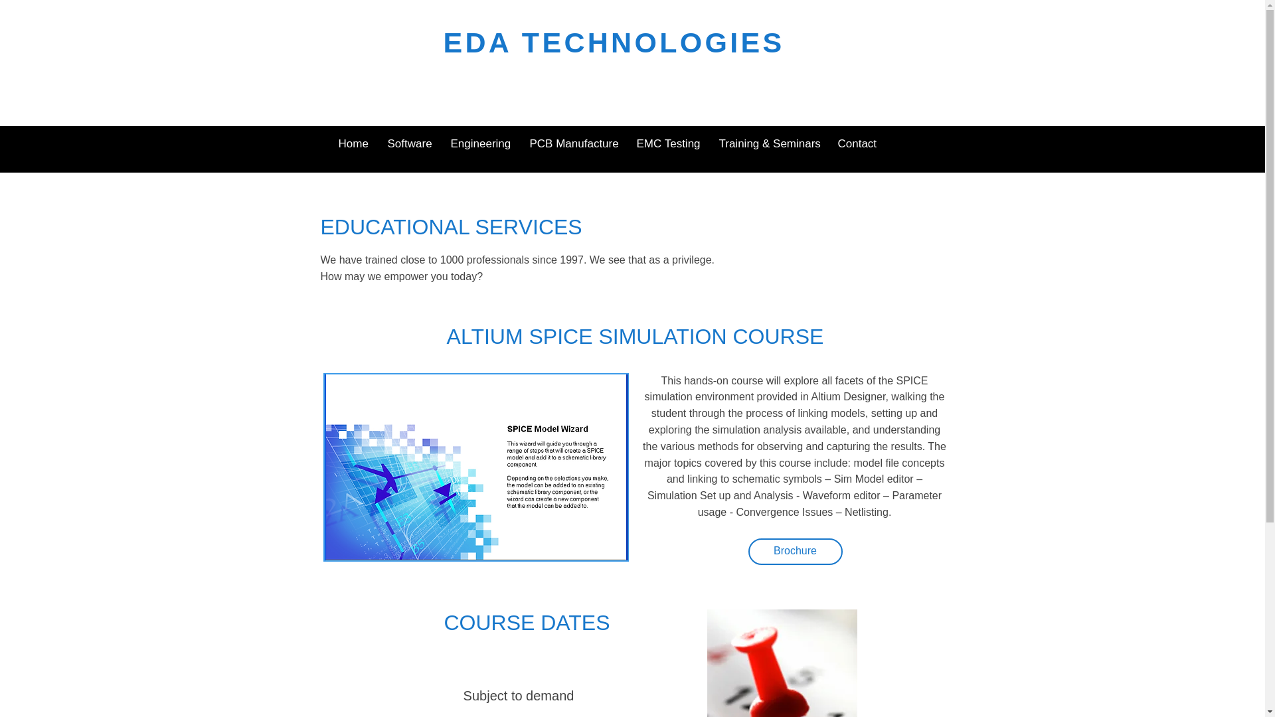  What do you see at coordinates (781, 663) in the screenshot?
I see `calendar-1.jpg` at bounding box center [781, 663].